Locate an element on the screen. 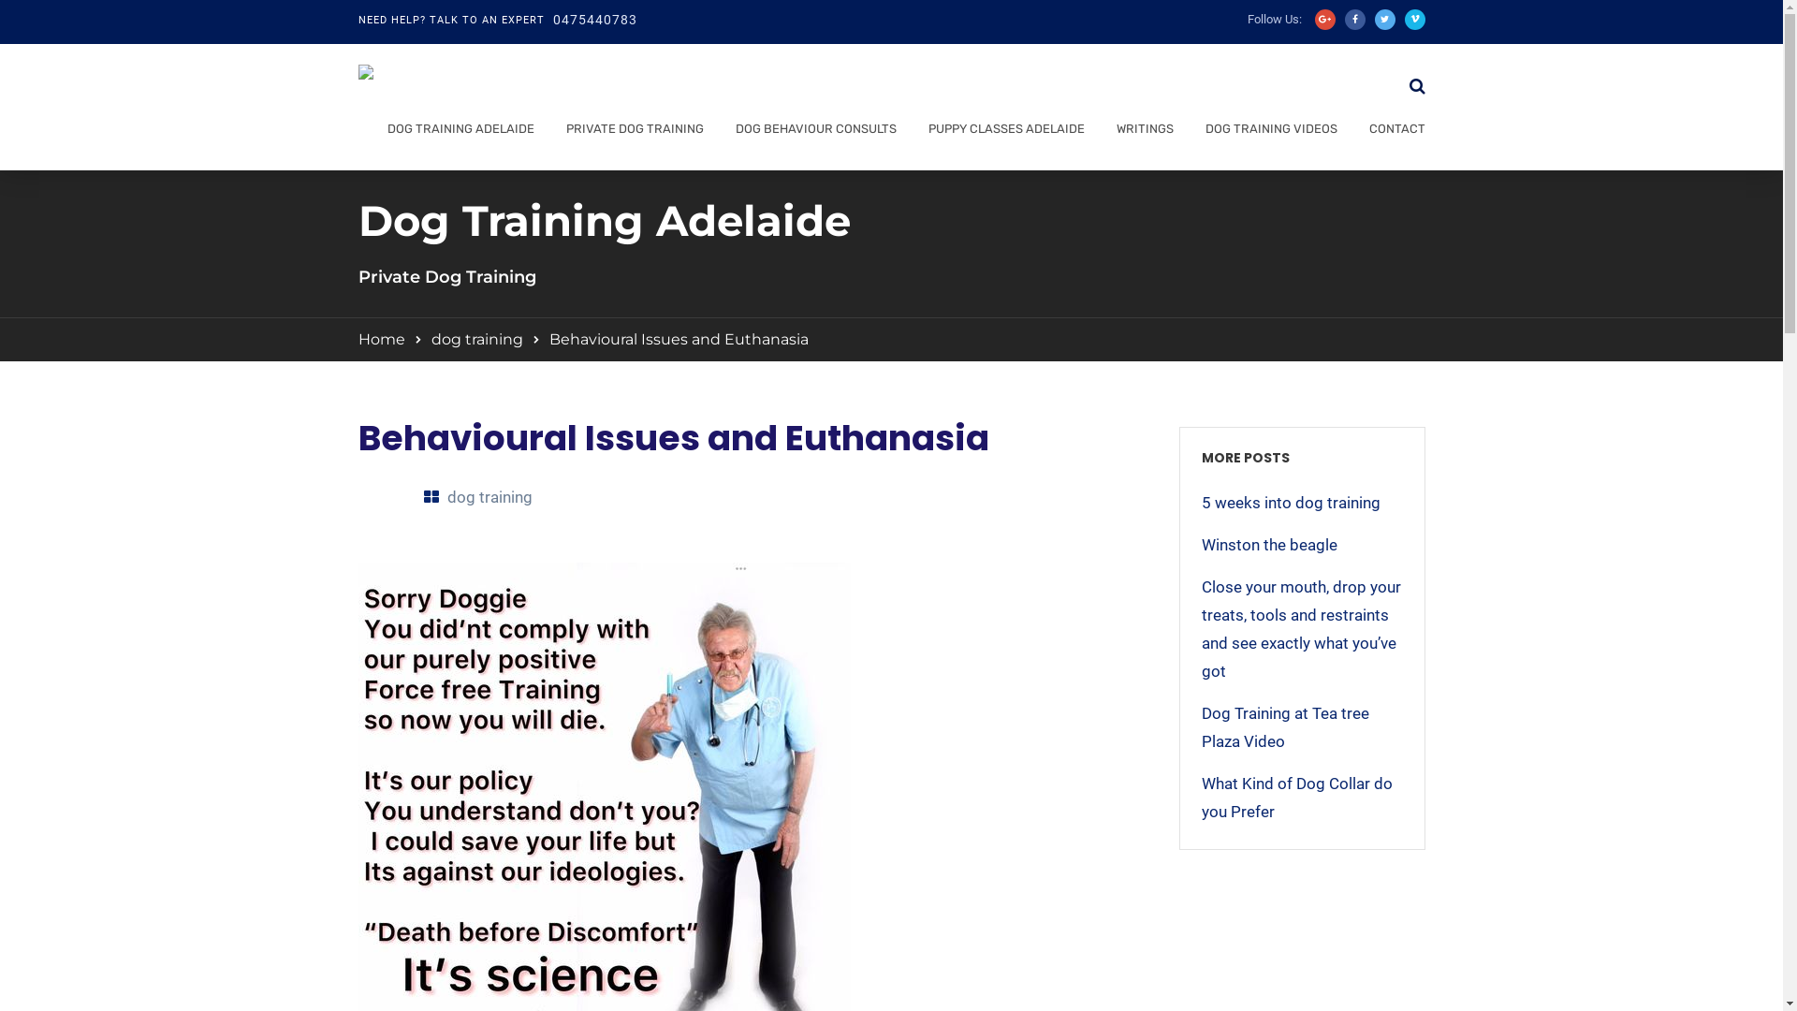 The image size is (1797, 1011). 0475440783 is located at coordinates (594, 21).